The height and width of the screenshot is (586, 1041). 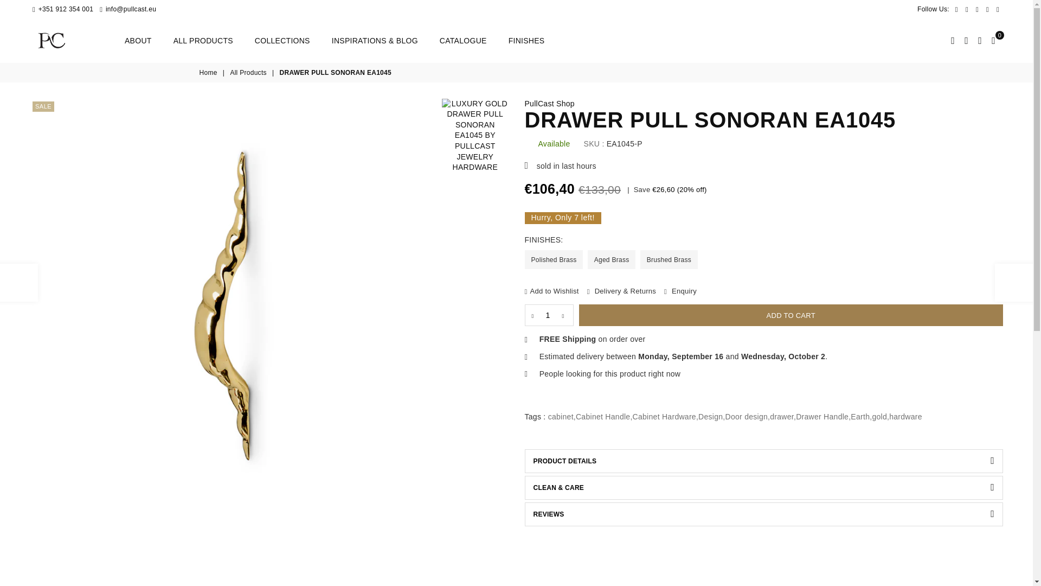 What do you see at coordinates (282, 41) in the screenshot?
I see `COLLECTIONS` at bounding box center [282, 41].